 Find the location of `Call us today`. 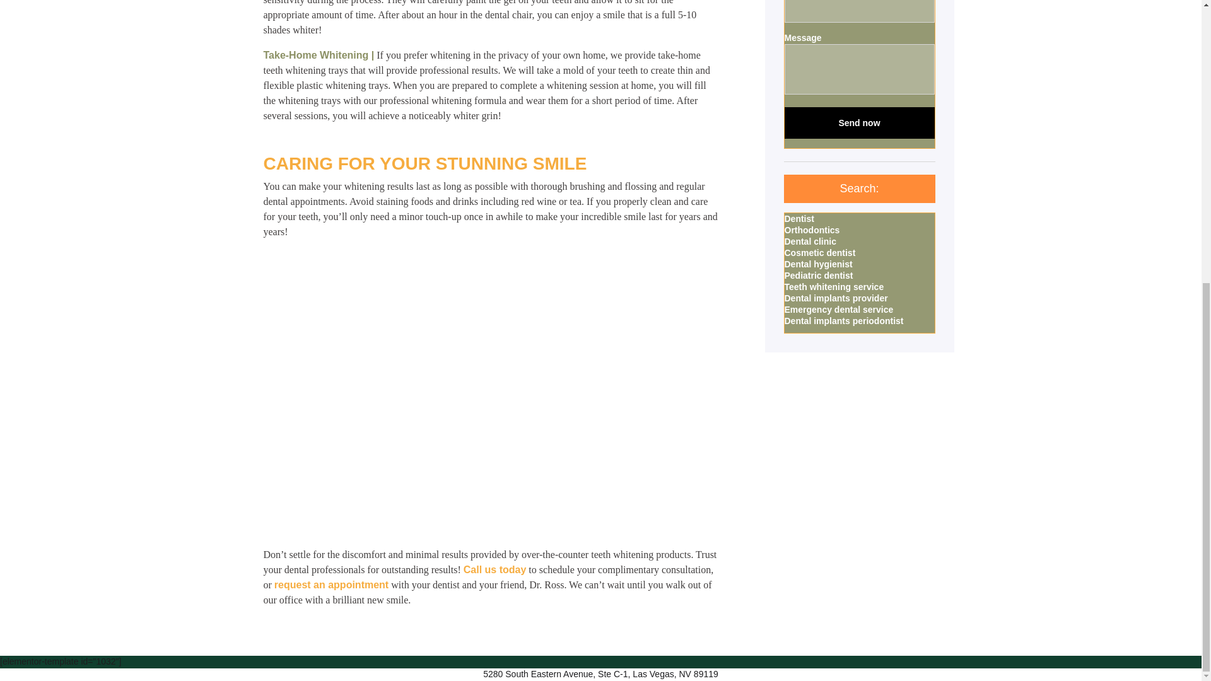

Call us today is located at coordinates (495, 569).